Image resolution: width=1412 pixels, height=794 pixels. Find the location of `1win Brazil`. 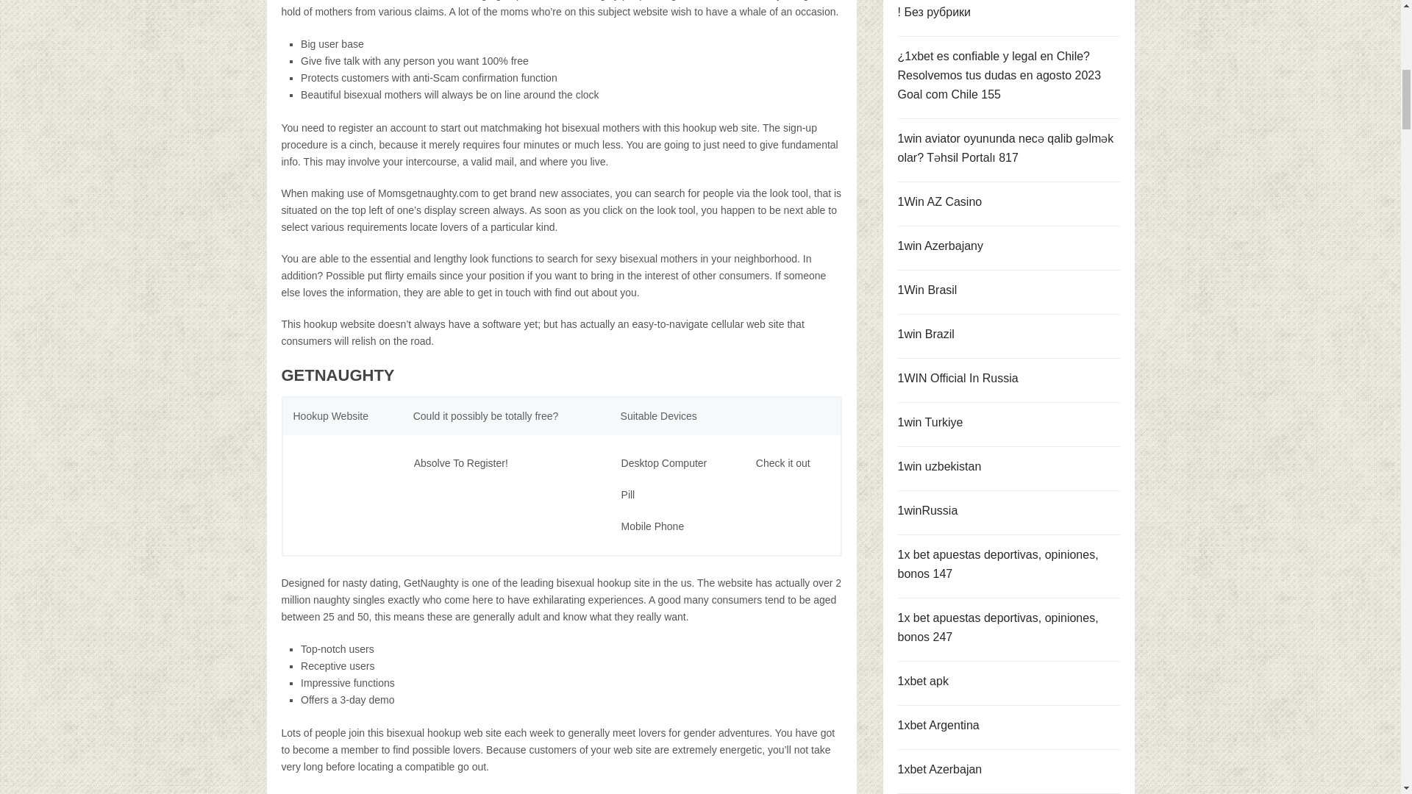

1win Brazil is located at coordinates (925, 334).